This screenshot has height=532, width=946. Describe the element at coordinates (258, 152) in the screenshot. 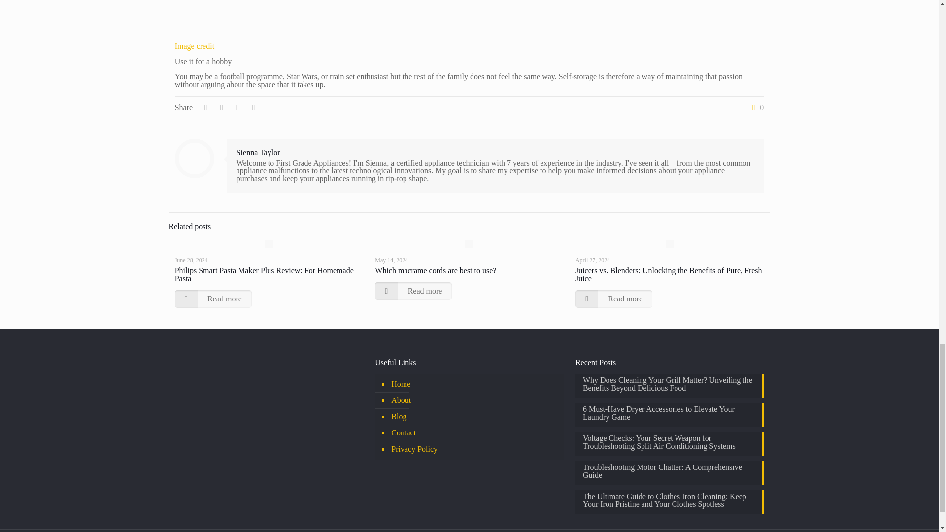

I see `Sienna Taylor` at that location.